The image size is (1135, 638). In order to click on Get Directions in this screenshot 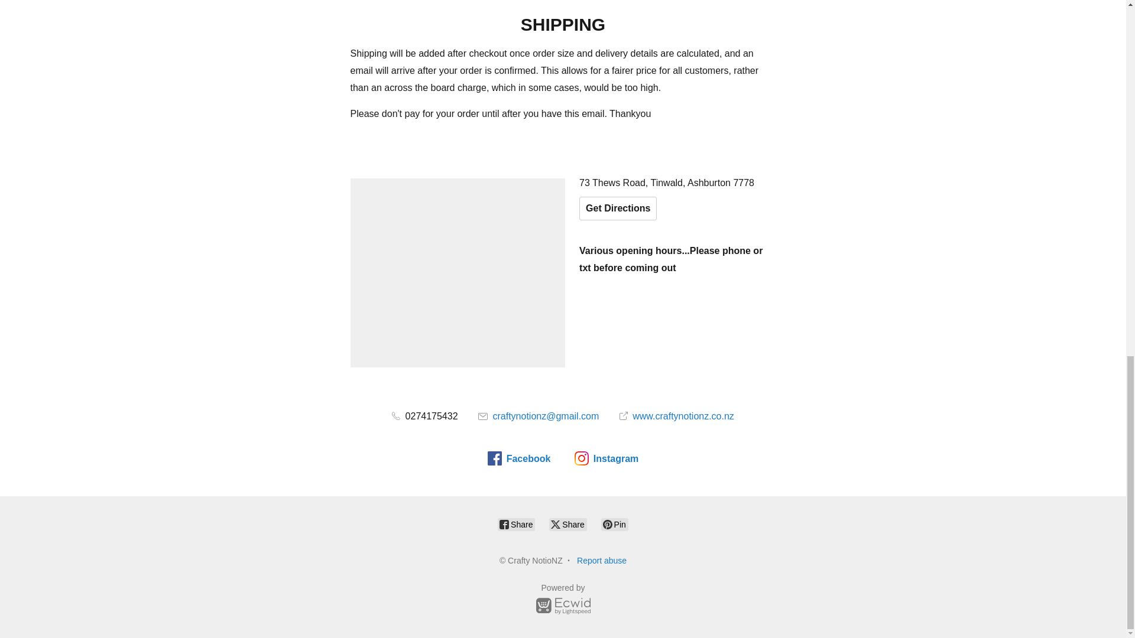, I will do `click(618, 208)`.